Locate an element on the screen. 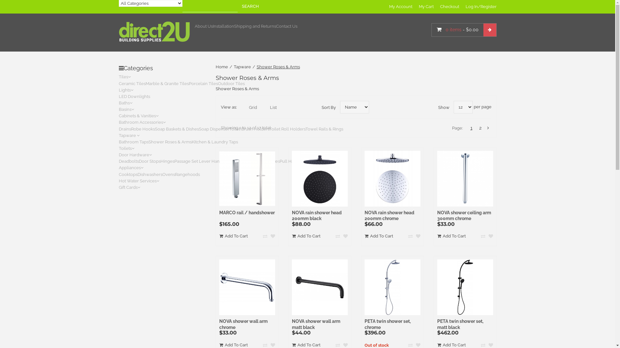 This screenshot has width=620, height=348. LED Downlights is located at coordinates (134, 97).